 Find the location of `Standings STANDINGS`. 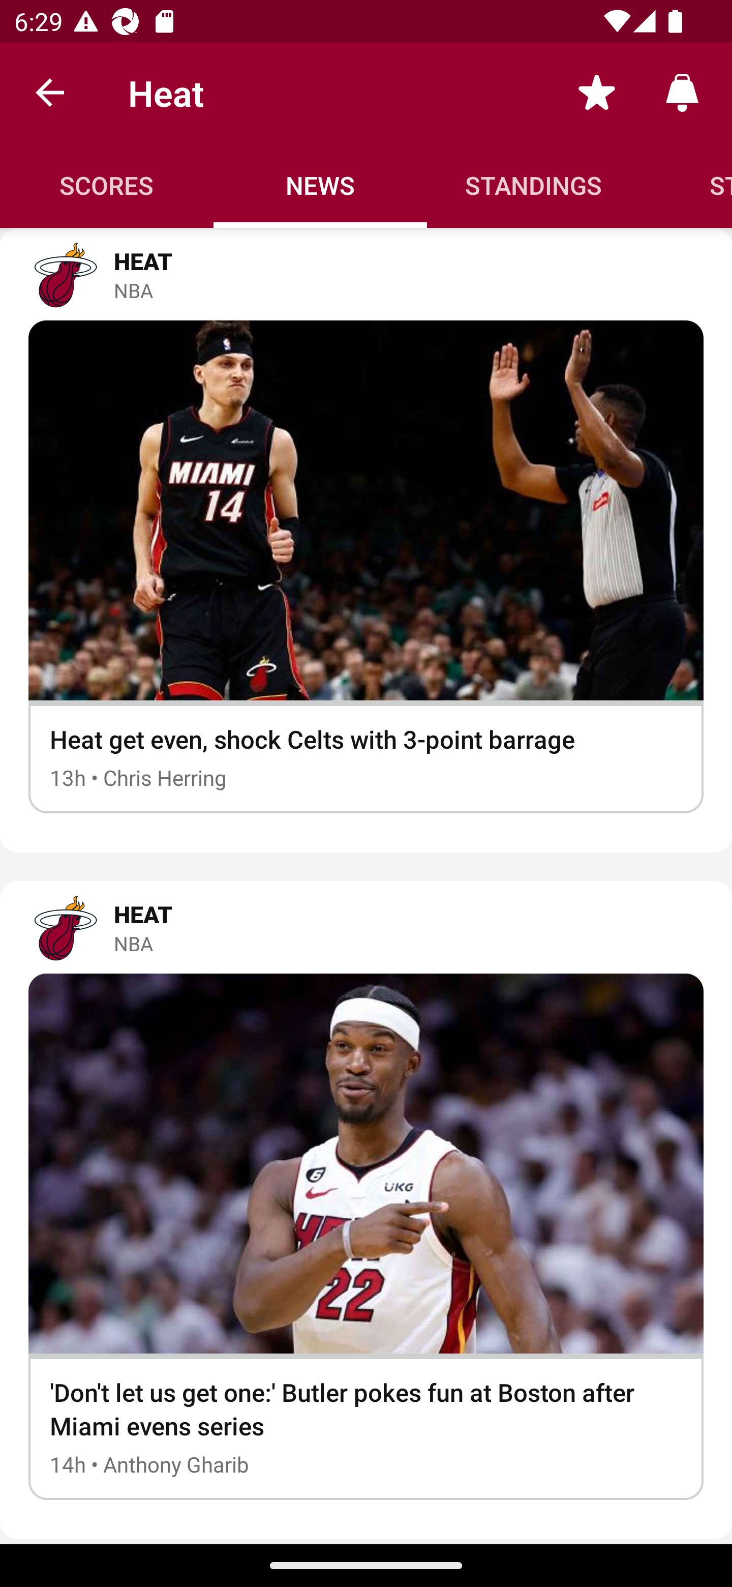

Standings STANDINGS is located at coordinates (534, 185).